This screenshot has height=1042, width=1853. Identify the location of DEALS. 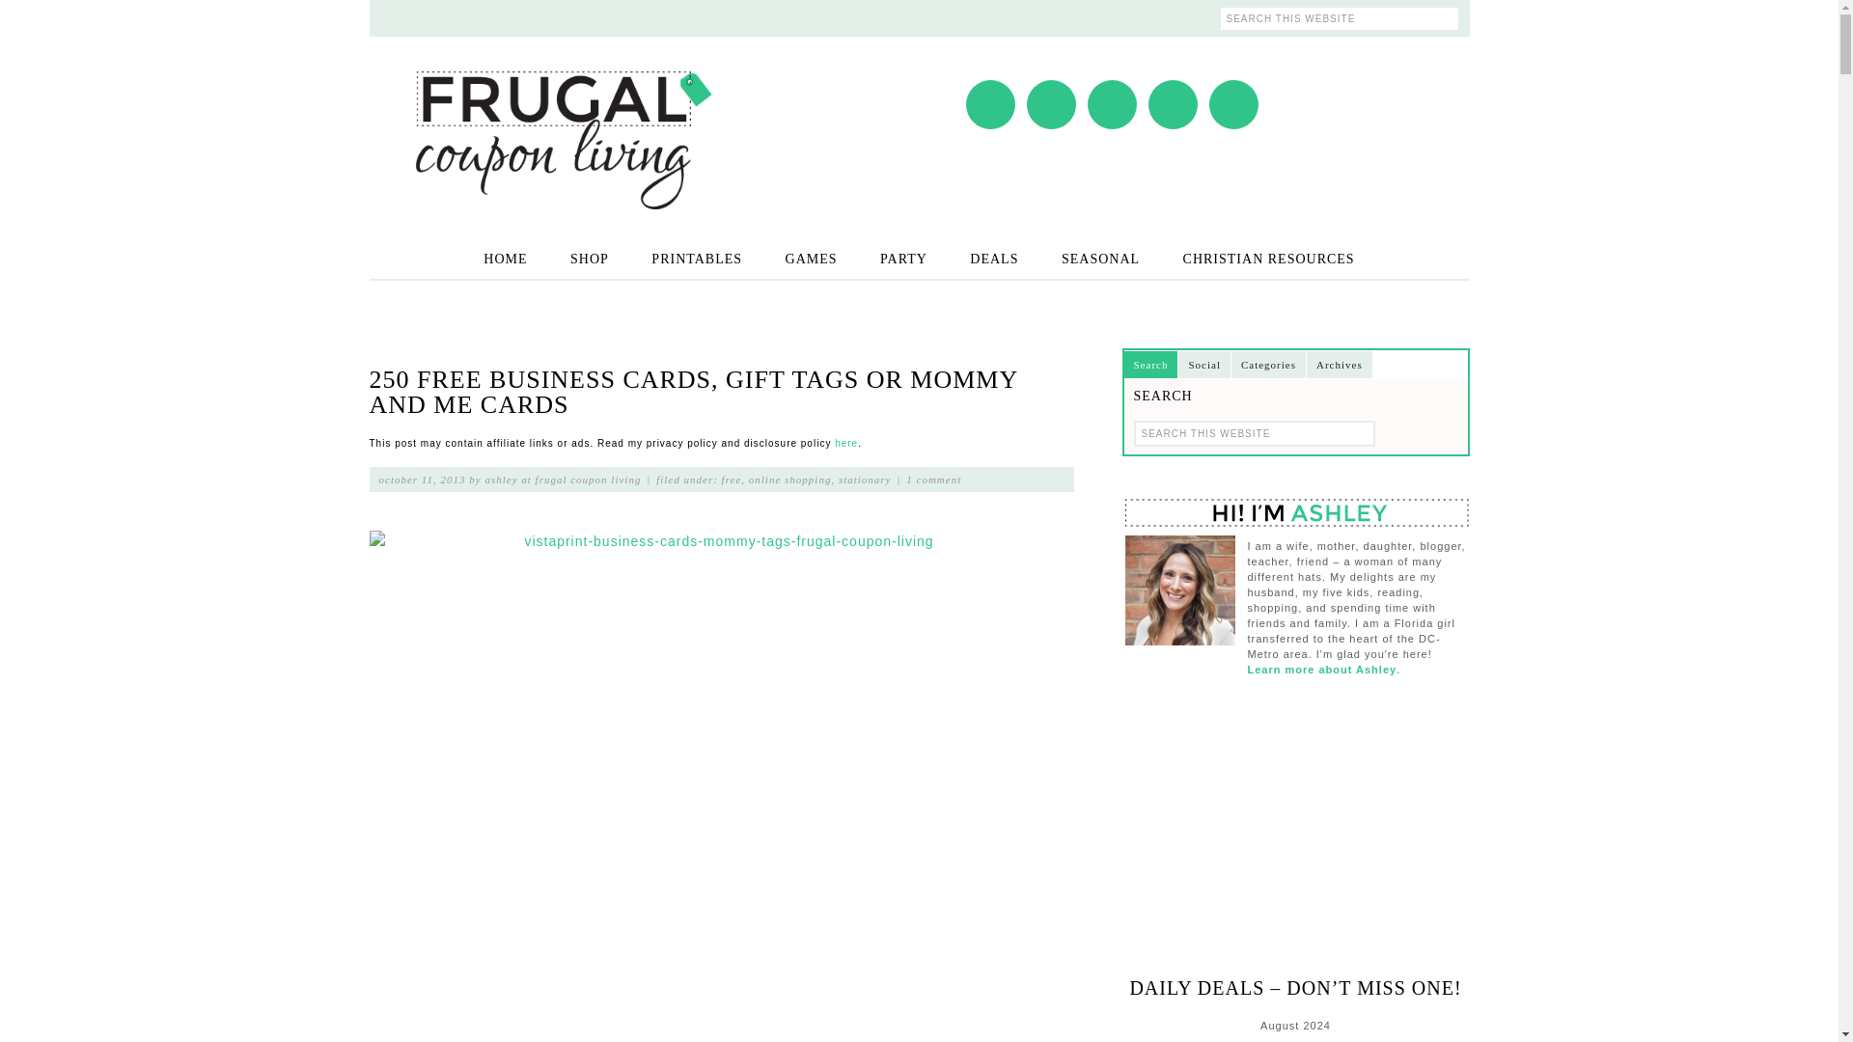
(994, 259).